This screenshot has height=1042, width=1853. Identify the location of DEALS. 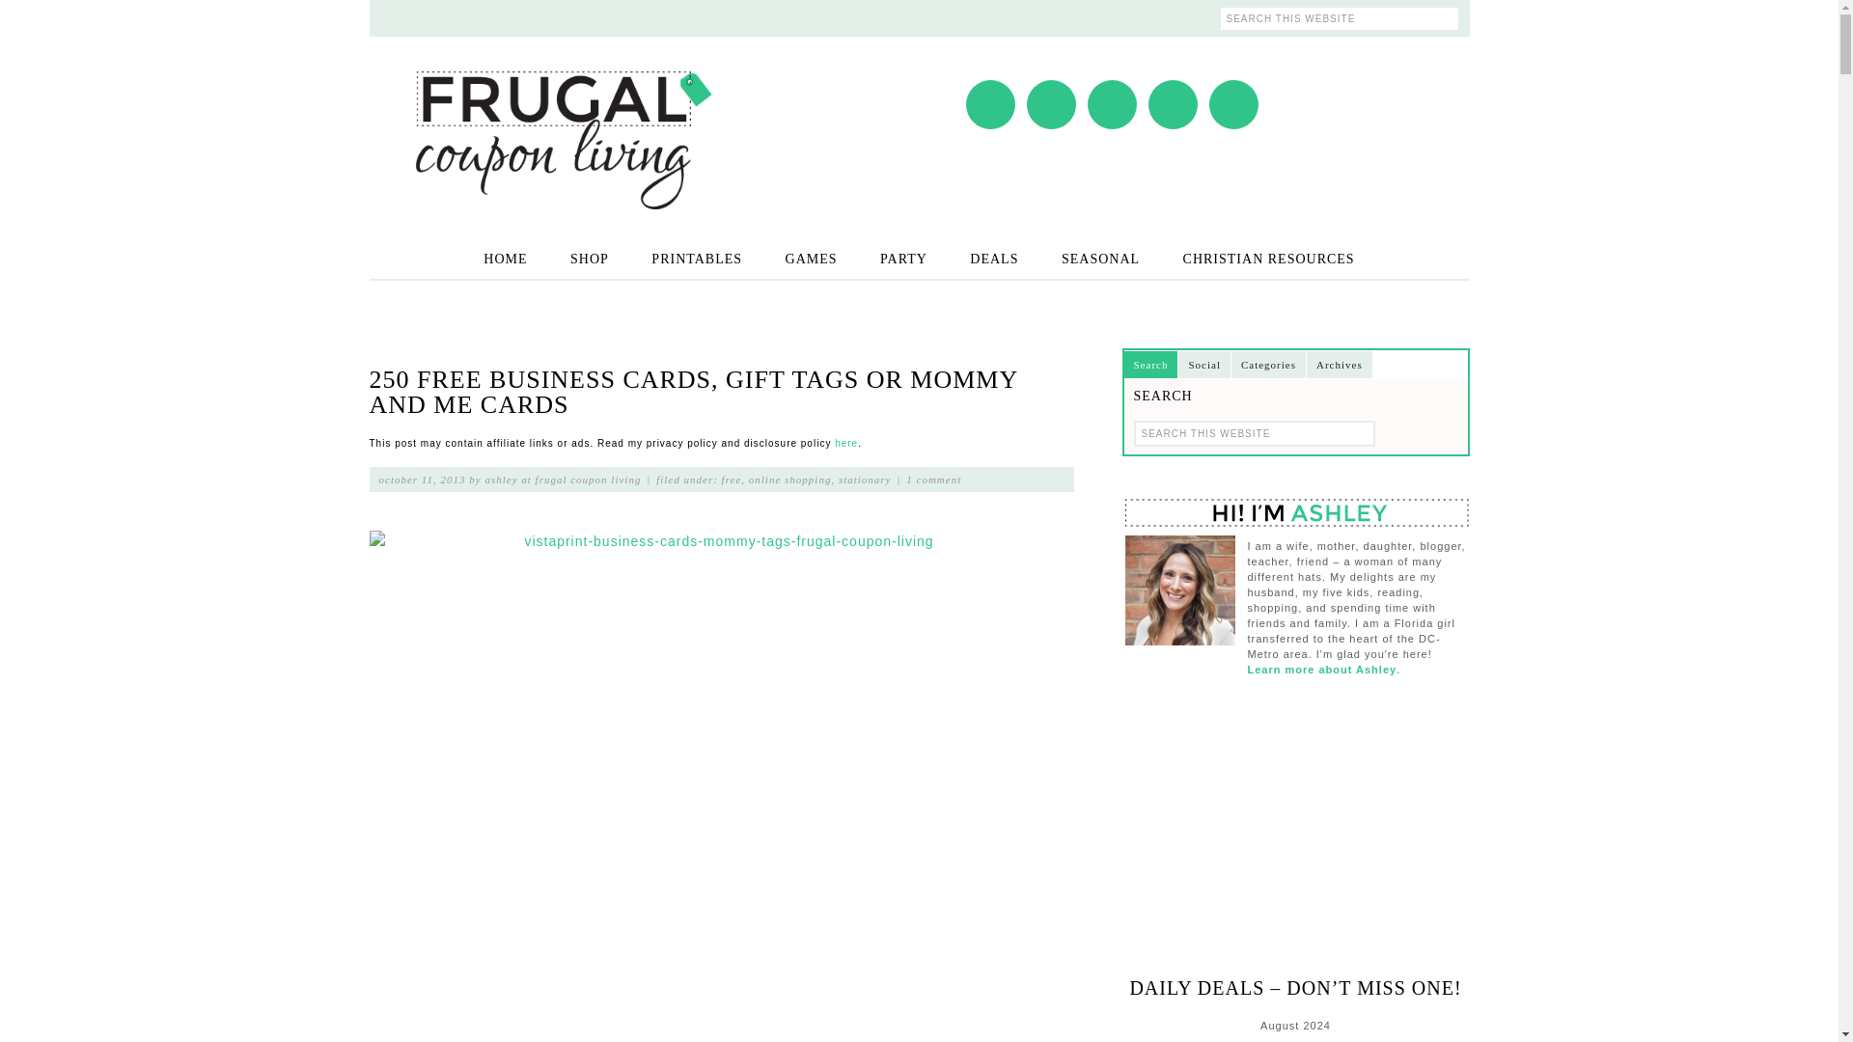
(994, 259).